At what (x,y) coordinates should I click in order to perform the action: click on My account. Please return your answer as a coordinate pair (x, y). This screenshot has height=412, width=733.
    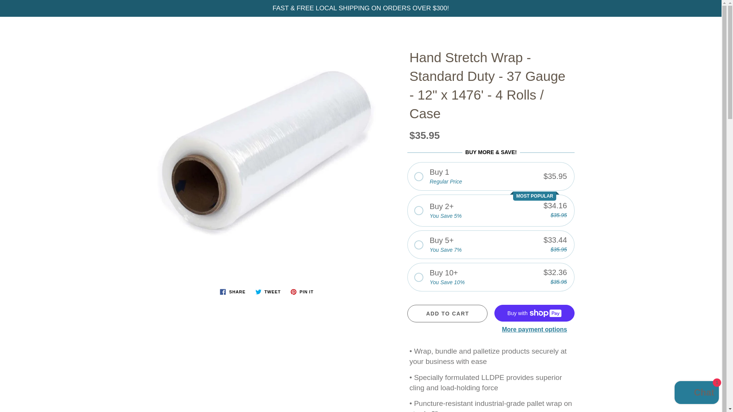
    Looking at the image, I should click on (689, 30).